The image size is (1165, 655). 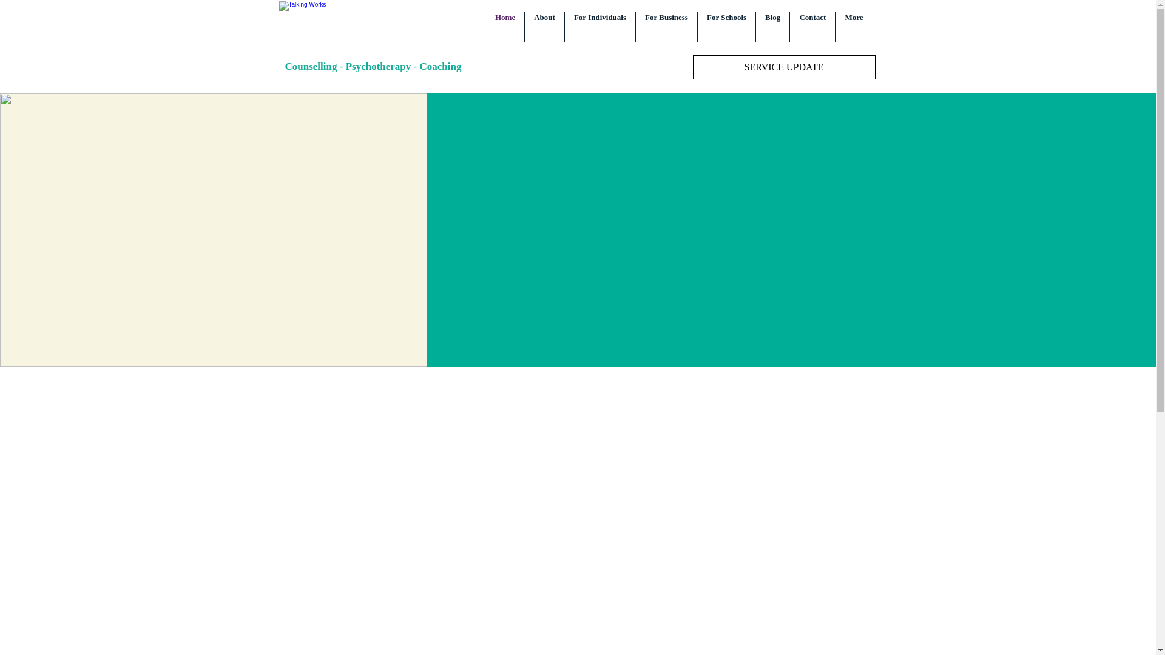 What do you see at coordinates (666, 27) in the screenshot?
I see `For Business` at bounding box center [666, 27].